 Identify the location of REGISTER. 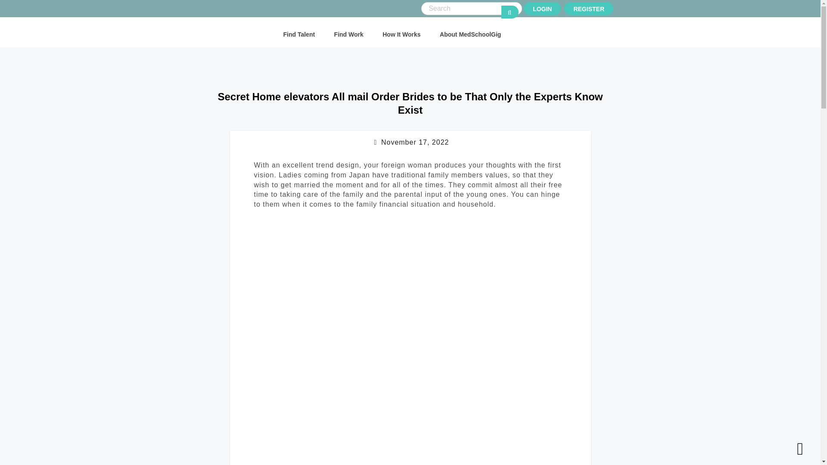
(588, 9).